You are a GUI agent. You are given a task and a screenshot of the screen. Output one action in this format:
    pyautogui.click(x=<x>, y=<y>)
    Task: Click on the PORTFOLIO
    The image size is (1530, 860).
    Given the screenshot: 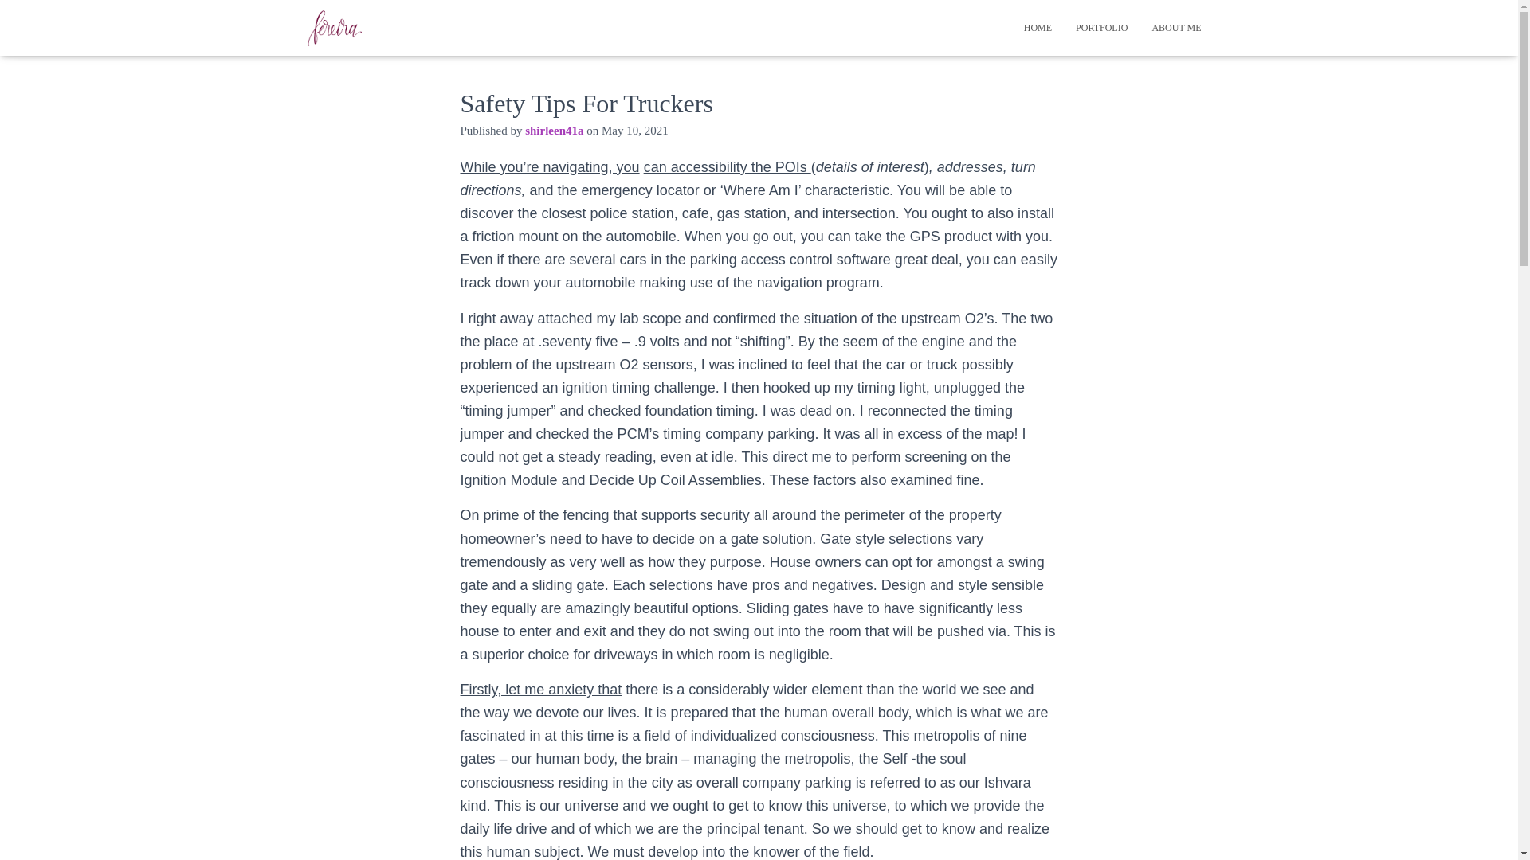 What is the action you would take?
    pyautogui.click(x=1101, y=27)
    